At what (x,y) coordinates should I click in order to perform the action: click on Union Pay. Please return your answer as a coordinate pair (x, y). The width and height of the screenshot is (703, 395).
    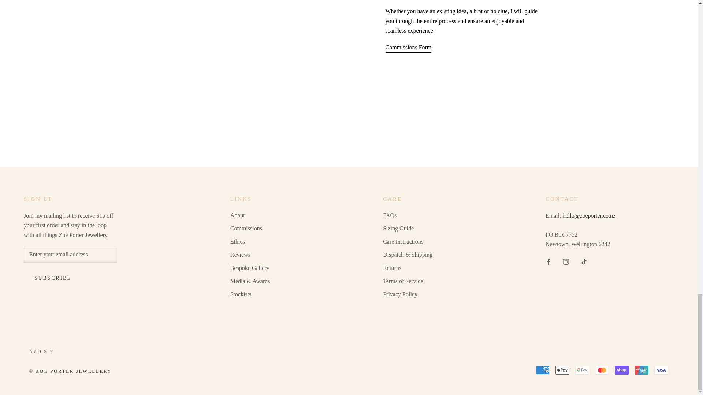
    Looking at the image, I should click on (641, 370).